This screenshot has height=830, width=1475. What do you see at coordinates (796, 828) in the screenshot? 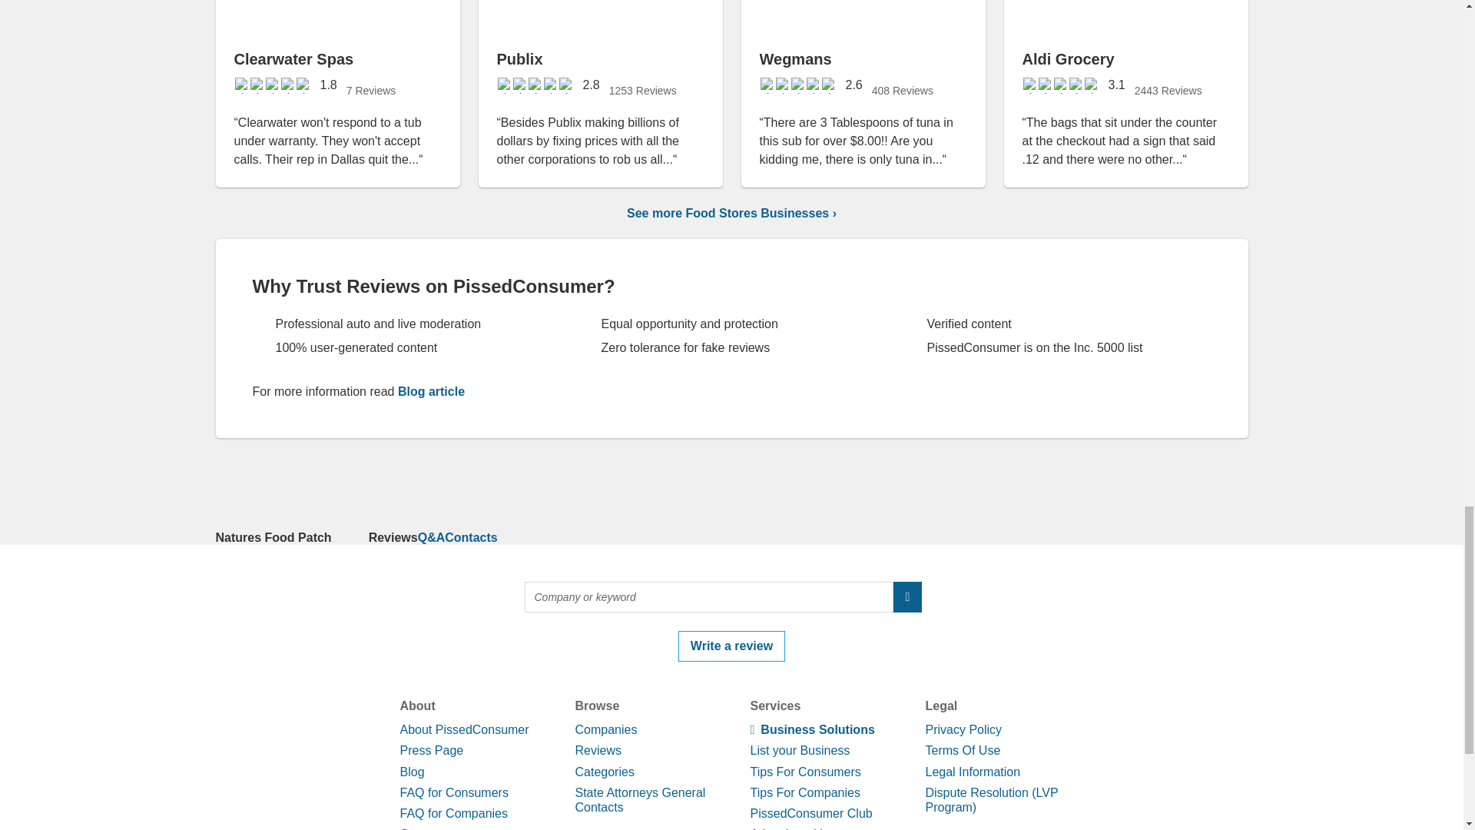
I see `Advertise with us` at bounding box center [796, 828].